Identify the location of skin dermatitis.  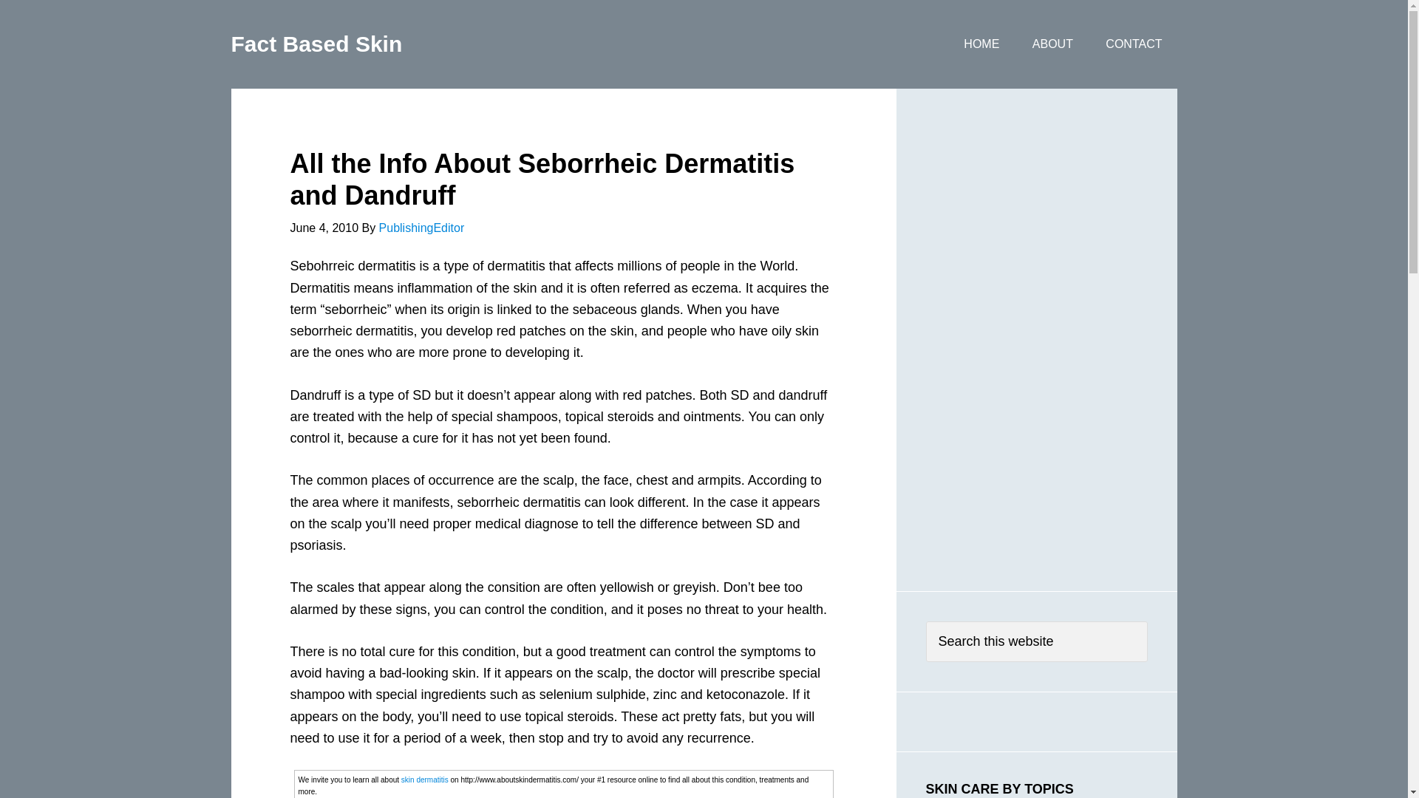
(424, 779).